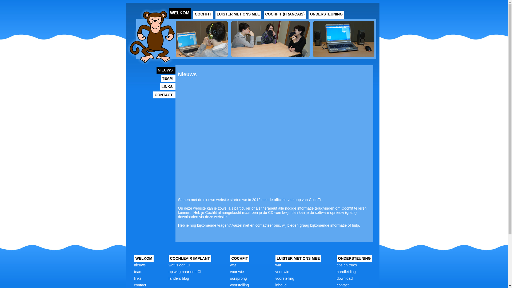 The width and height of the screenshot is (512, 288). What do you see at coordinates (345, 278) in the screenshot?
I see `download` at bounding box center [345, 278].